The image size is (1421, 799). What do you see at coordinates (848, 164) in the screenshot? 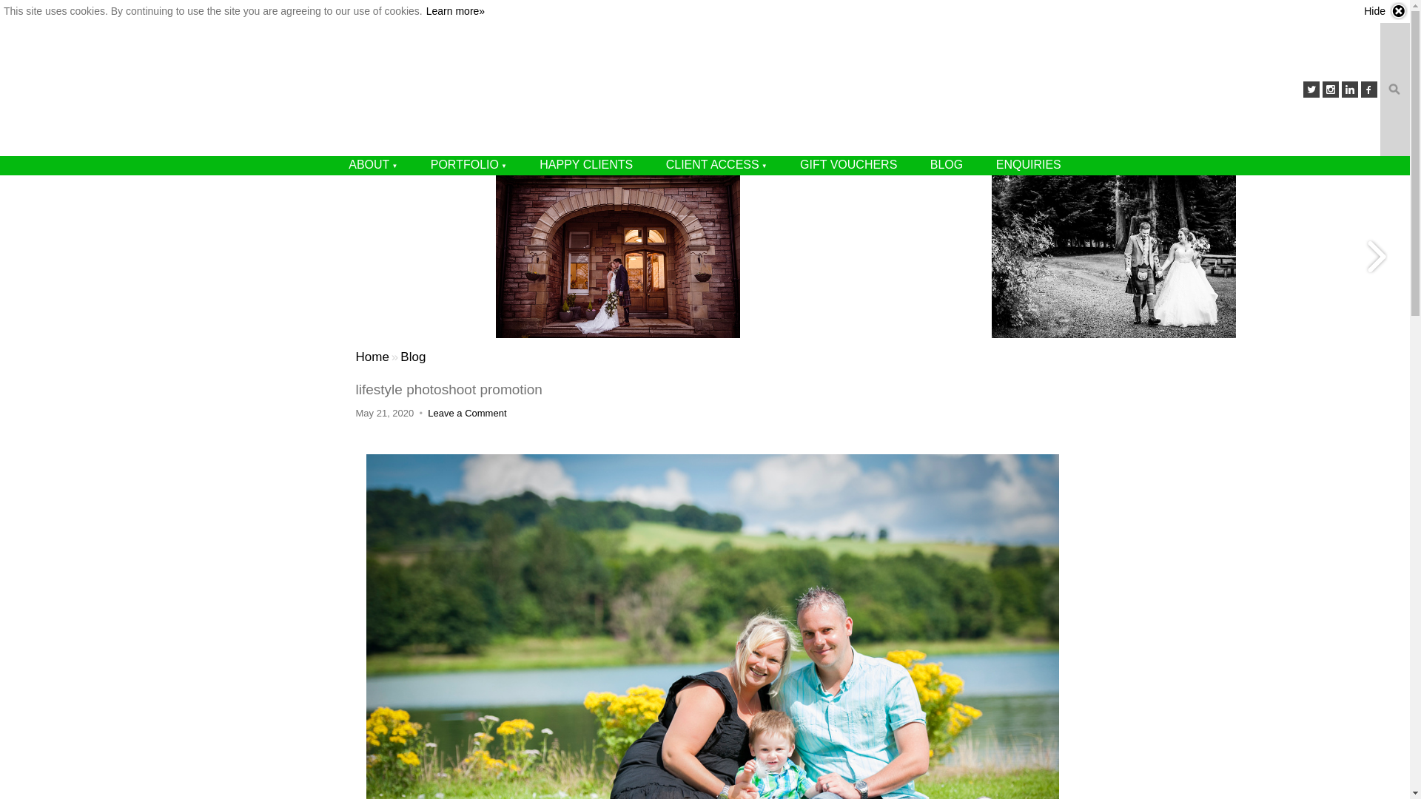
I see `GIFT VOUCHERS` at bounding box center [848, 164].